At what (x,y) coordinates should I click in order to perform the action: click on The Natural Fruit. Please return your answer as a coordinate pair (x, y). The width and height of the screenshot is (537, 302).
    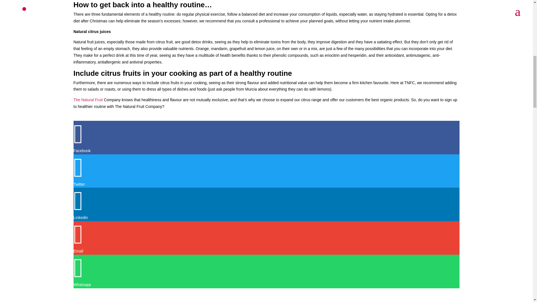
    Looking at the image, I should click on (88, 100).